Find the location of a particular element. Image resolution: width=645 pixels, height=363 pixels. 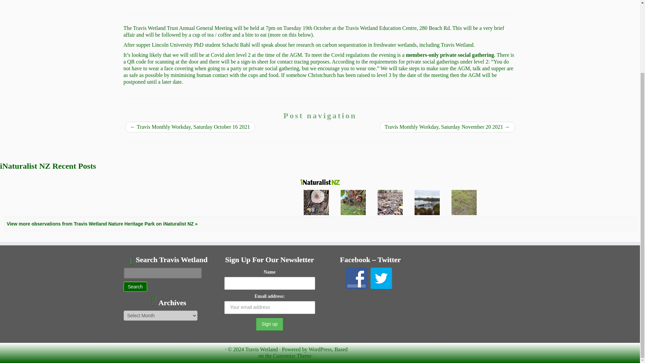

Travis Wetland is located at coordinates (261, 349).